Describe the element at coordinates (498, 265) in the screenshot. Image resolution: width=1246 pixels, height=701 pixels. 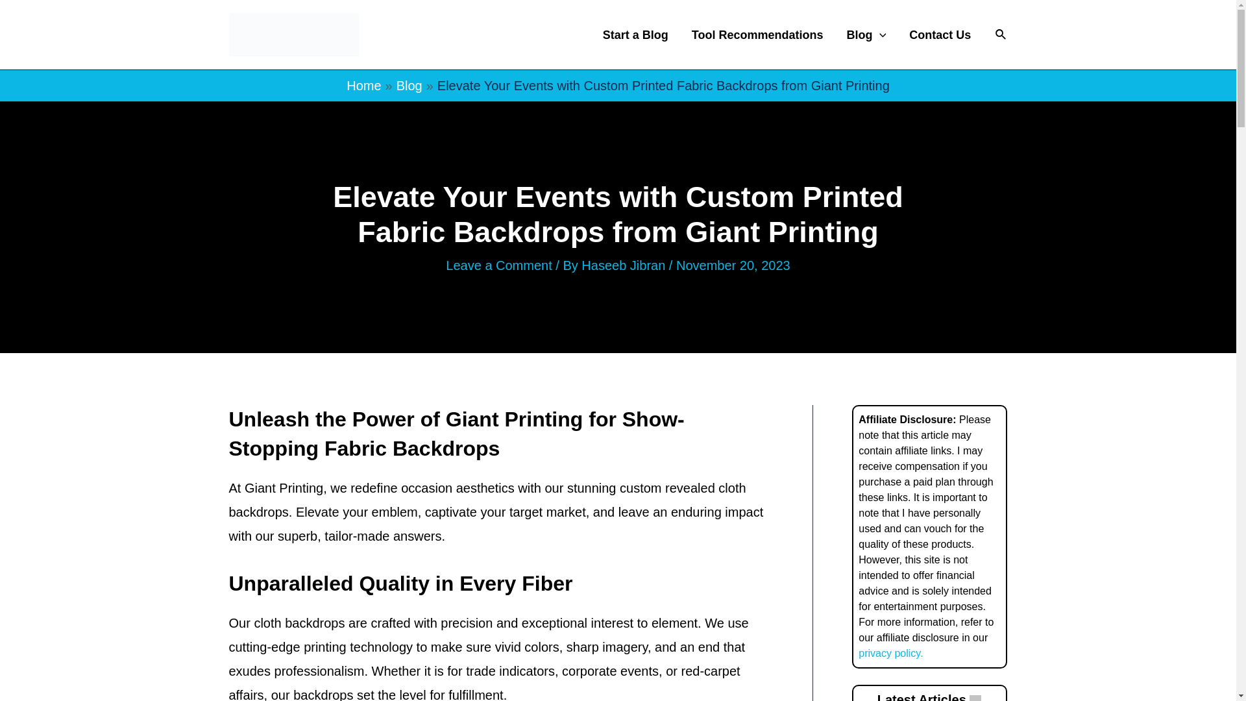
I see `Leave a Comment` at that location.